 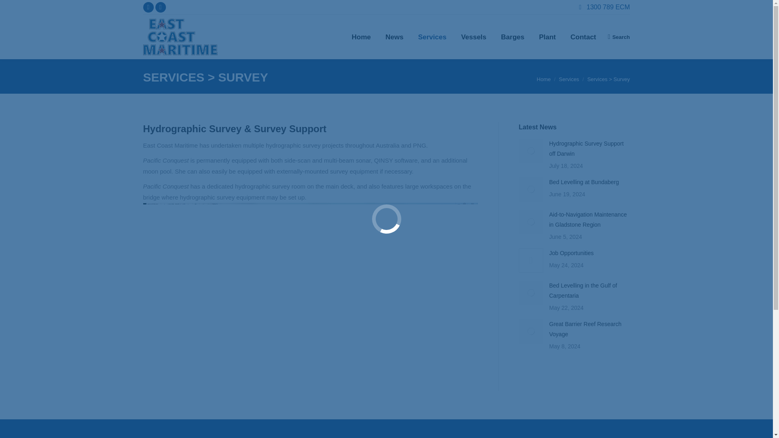 I want to click on Go!, so click(x=13, y=9).